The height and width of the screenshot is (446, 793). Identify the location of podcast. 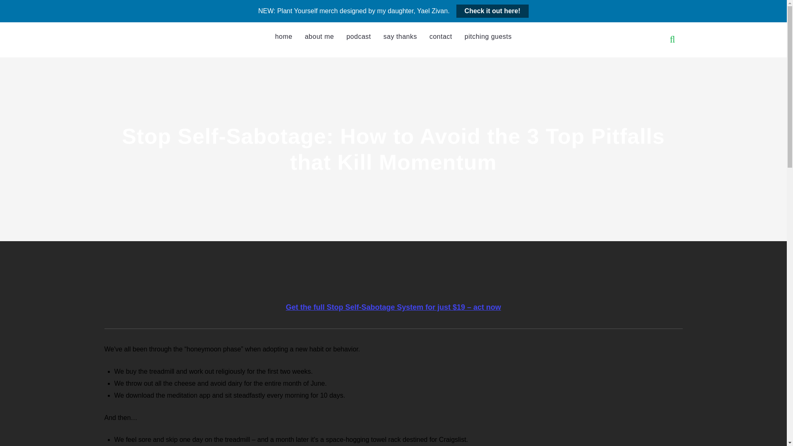
(359, 37).